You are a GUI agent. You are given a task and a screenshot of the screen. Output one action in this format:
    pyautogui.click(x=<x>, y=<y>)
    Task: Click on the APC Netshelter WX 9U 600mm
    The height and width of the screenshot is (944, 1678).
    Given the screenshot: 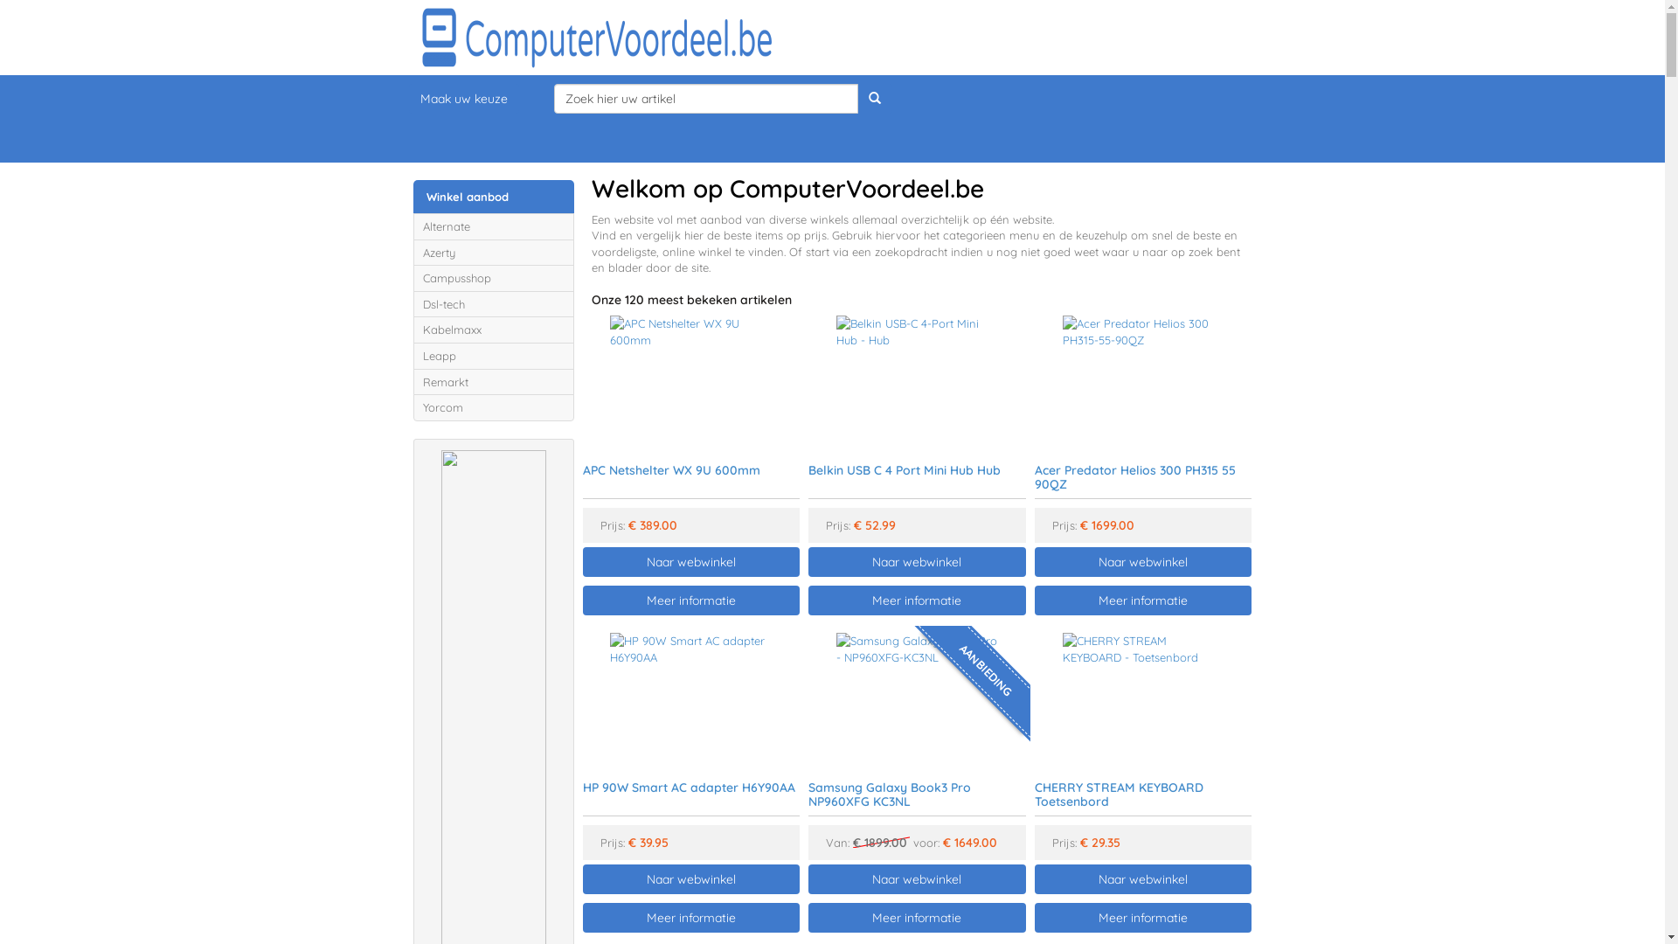 What is the action you would take?
    pyautogui.click(x=671, y=470)
    